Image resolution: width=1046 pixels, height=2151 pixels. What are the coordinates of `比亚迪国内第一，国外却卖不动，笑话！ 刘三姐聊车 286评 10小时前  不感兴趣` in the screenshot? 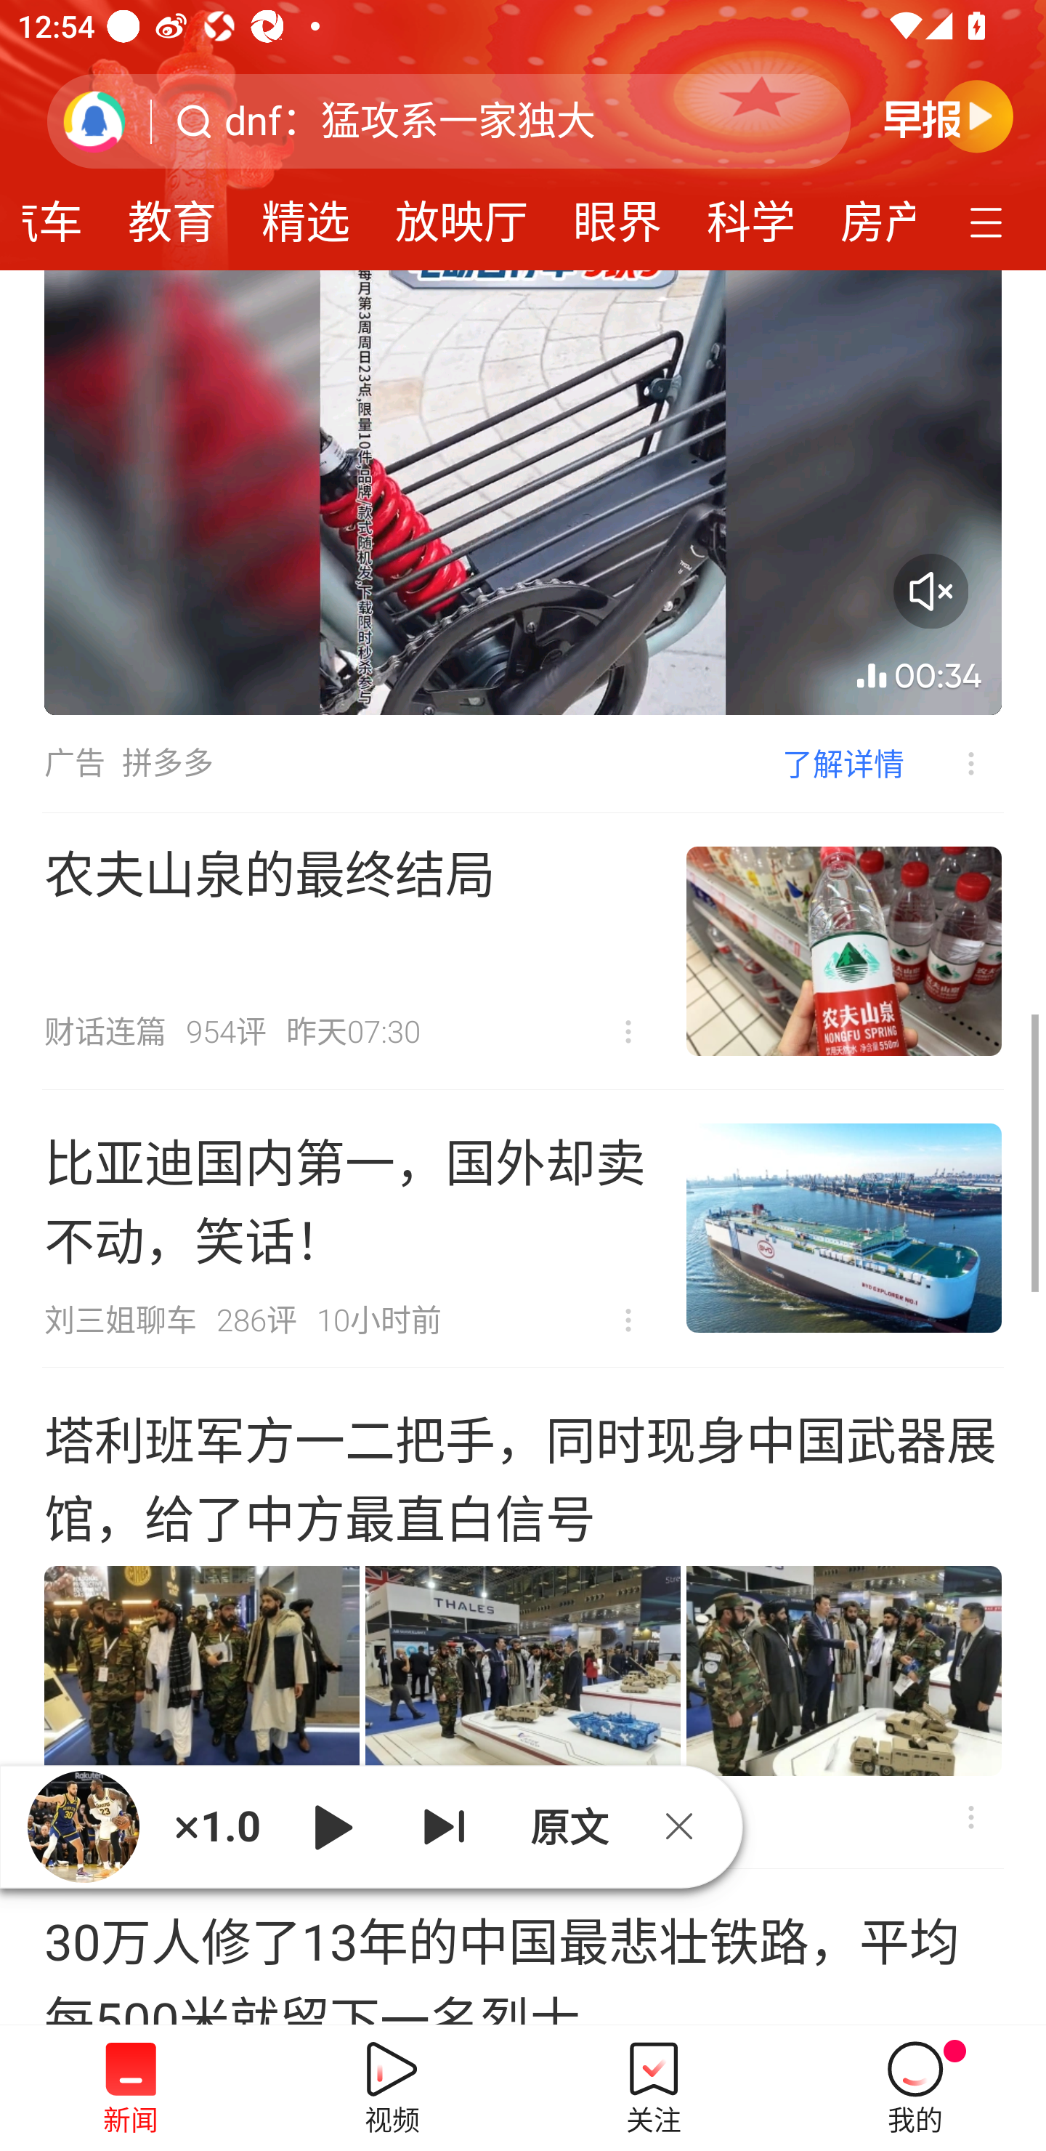 It's located at (523, 1228).